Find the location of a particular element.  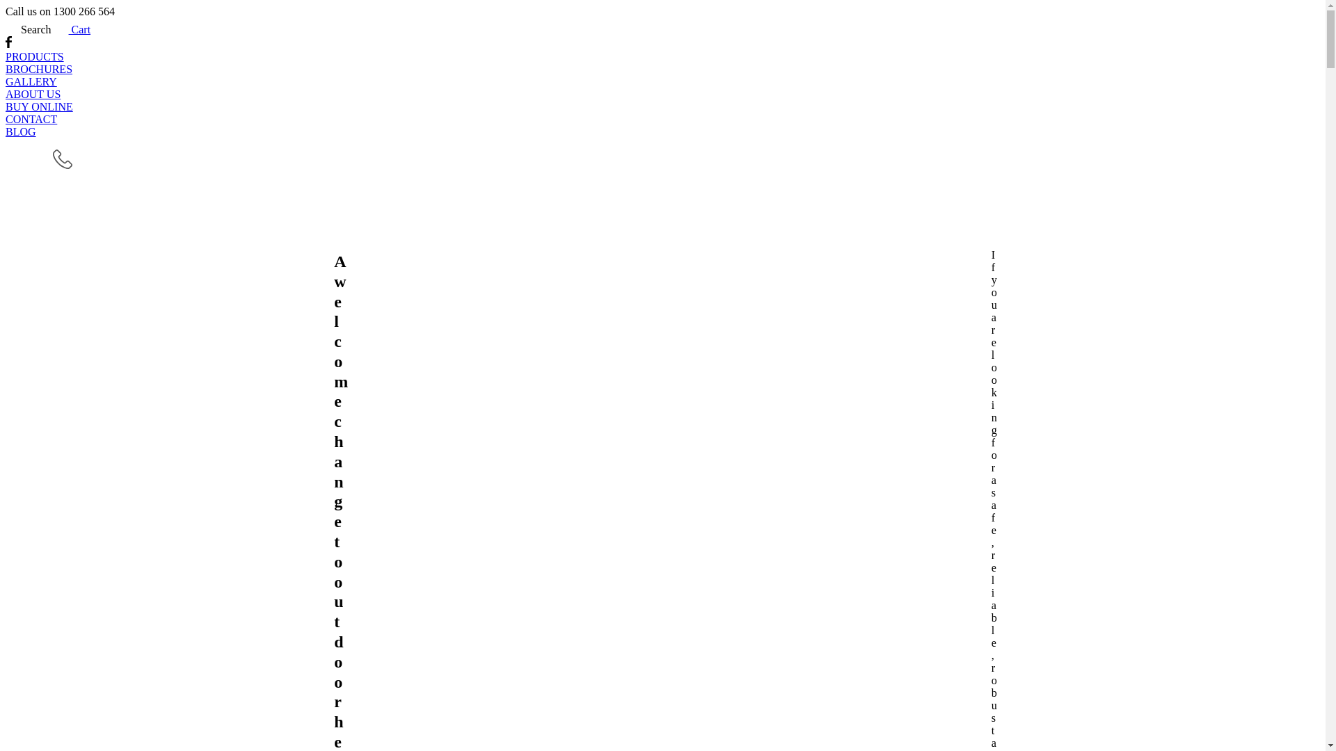

CONTACT is located at coordinates (662, 120).